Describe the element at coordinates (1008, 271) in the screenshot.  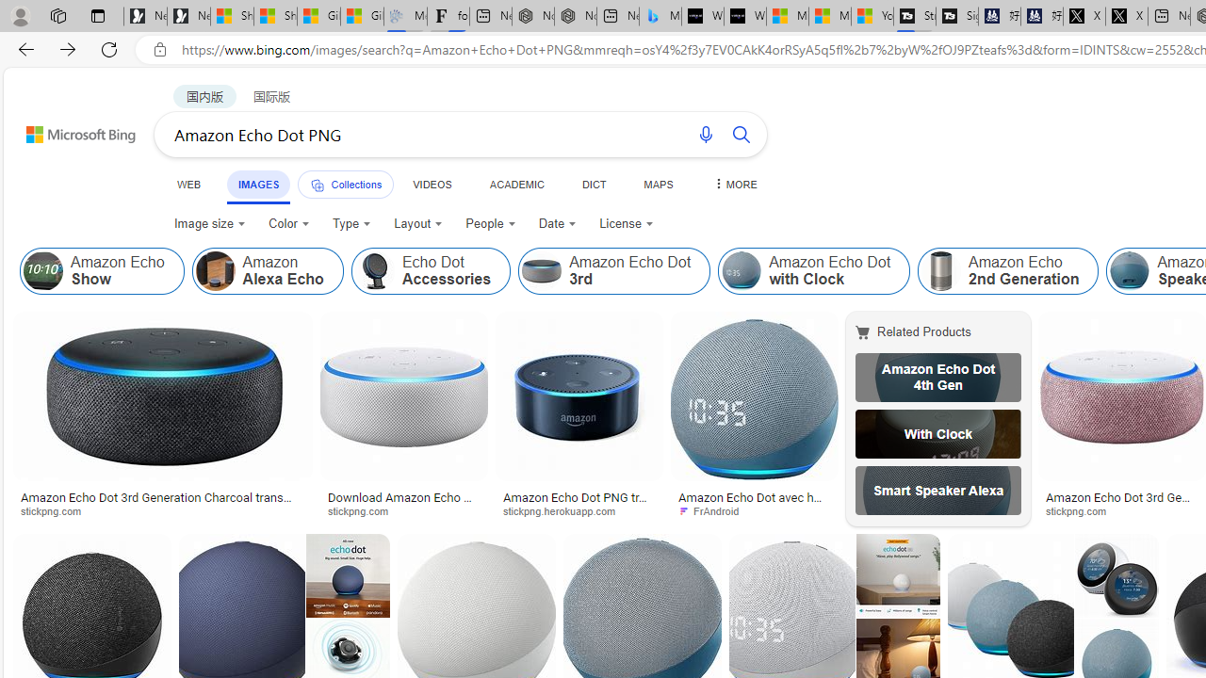
I see `Amazon Echo 2nd Generation` at that location.